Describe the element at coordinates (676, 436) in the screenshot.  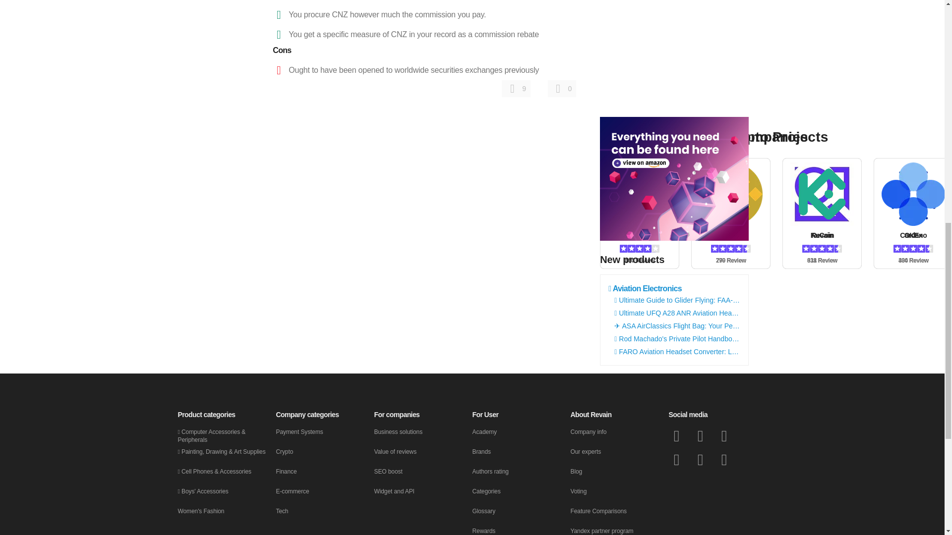
I see `Revain Facebook` at that location.